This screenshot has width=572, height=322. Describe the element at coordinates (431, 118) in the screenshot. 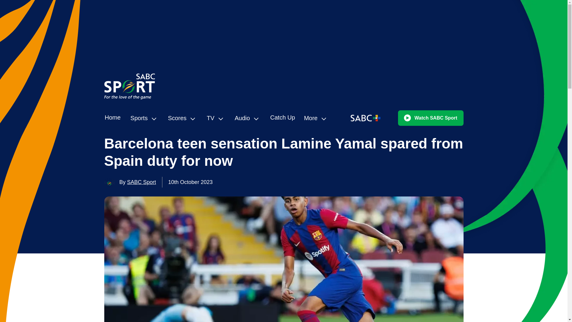

I see `Watch SABC Sport` at that location.